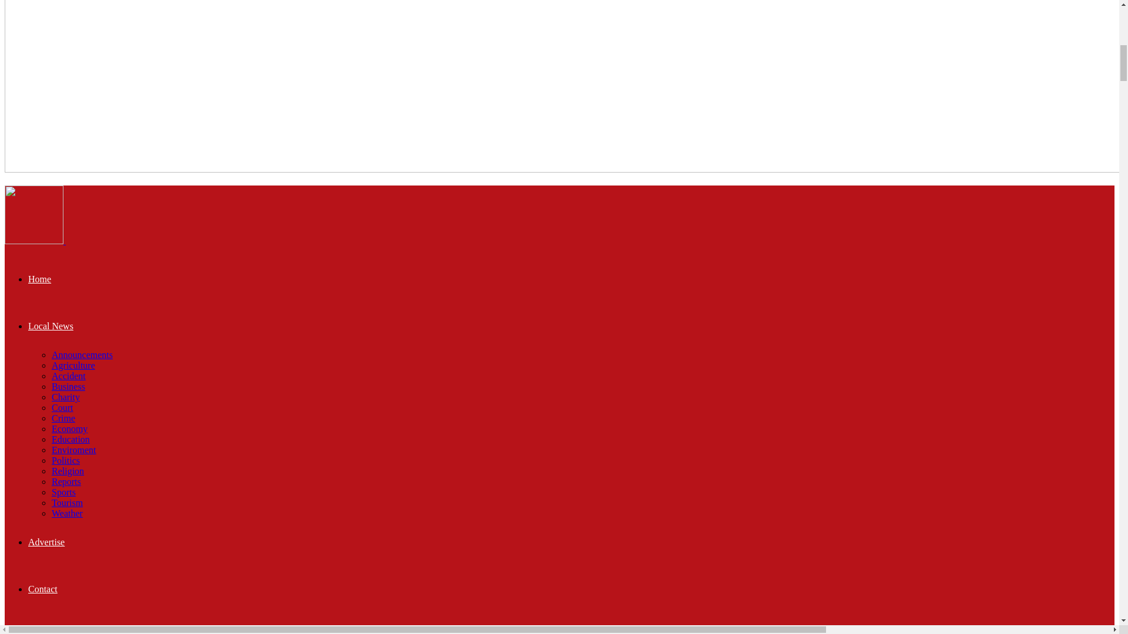  Describe the element at coordinates (82, 355) in the screenshot. I see `Announcements` at that location.